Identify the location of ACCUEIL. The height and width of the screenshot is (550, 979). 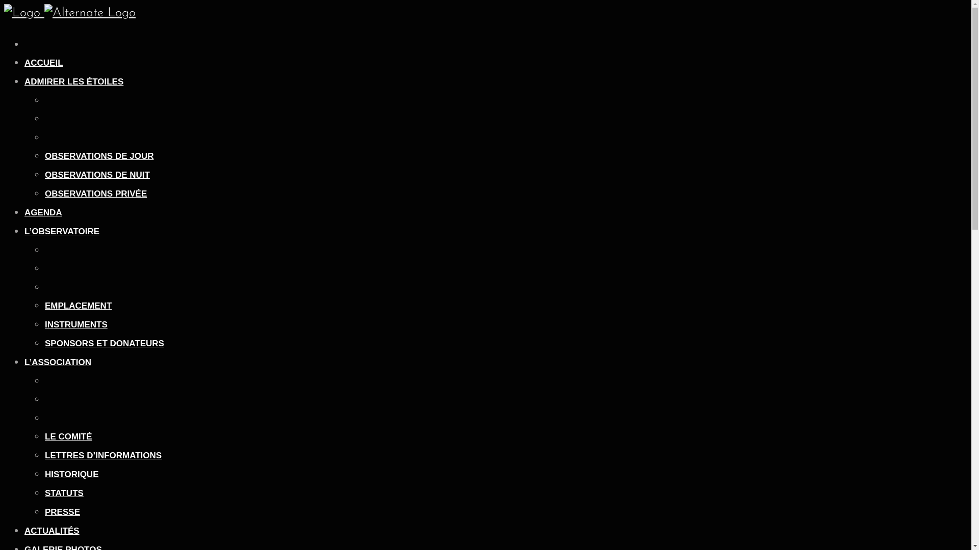
(44, 63).